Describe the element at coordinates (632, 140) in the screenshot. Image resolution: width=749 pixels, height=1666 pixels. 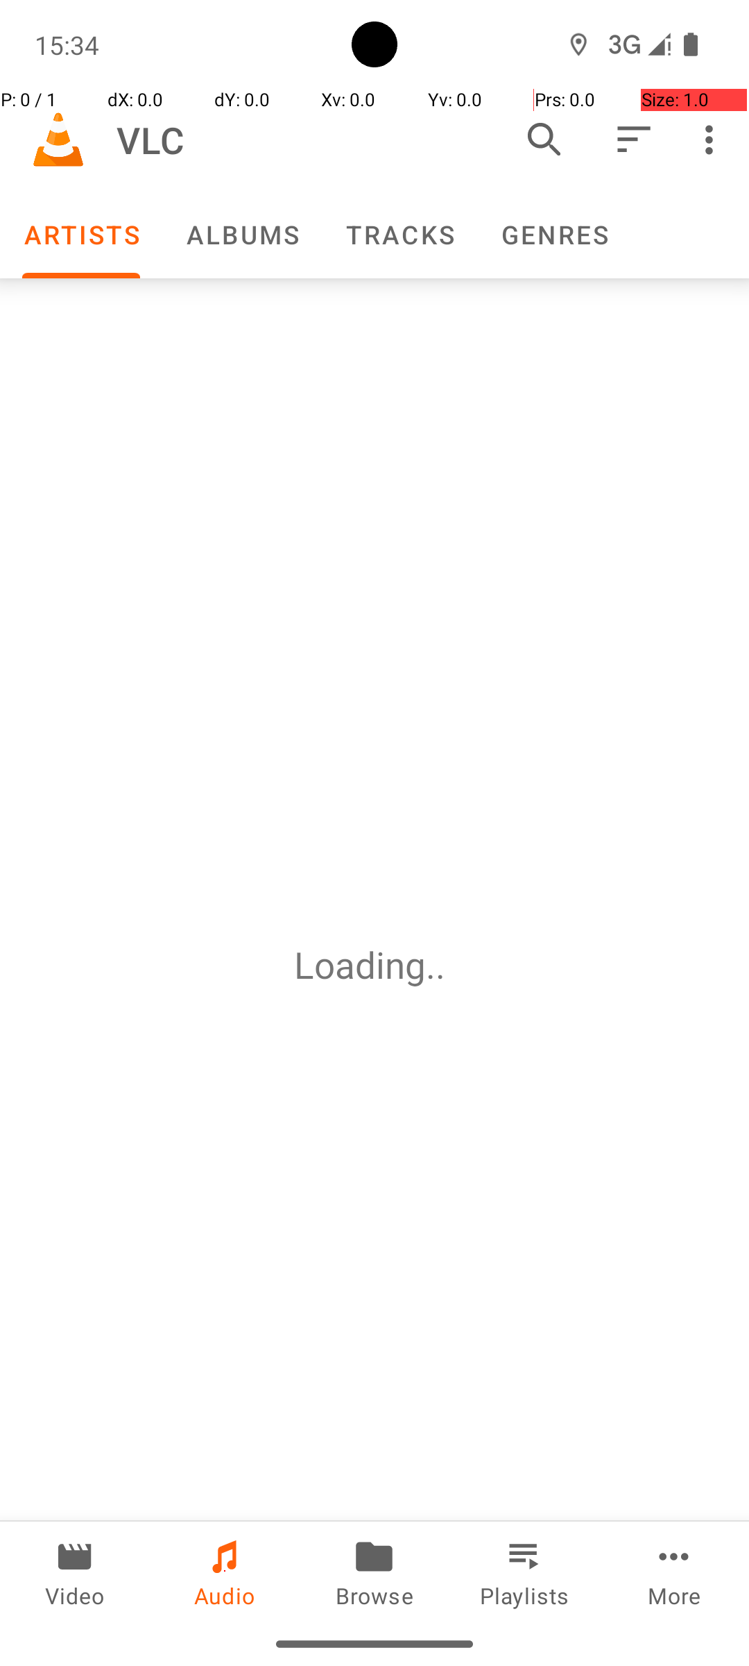
I see `Sort by…` at that location.